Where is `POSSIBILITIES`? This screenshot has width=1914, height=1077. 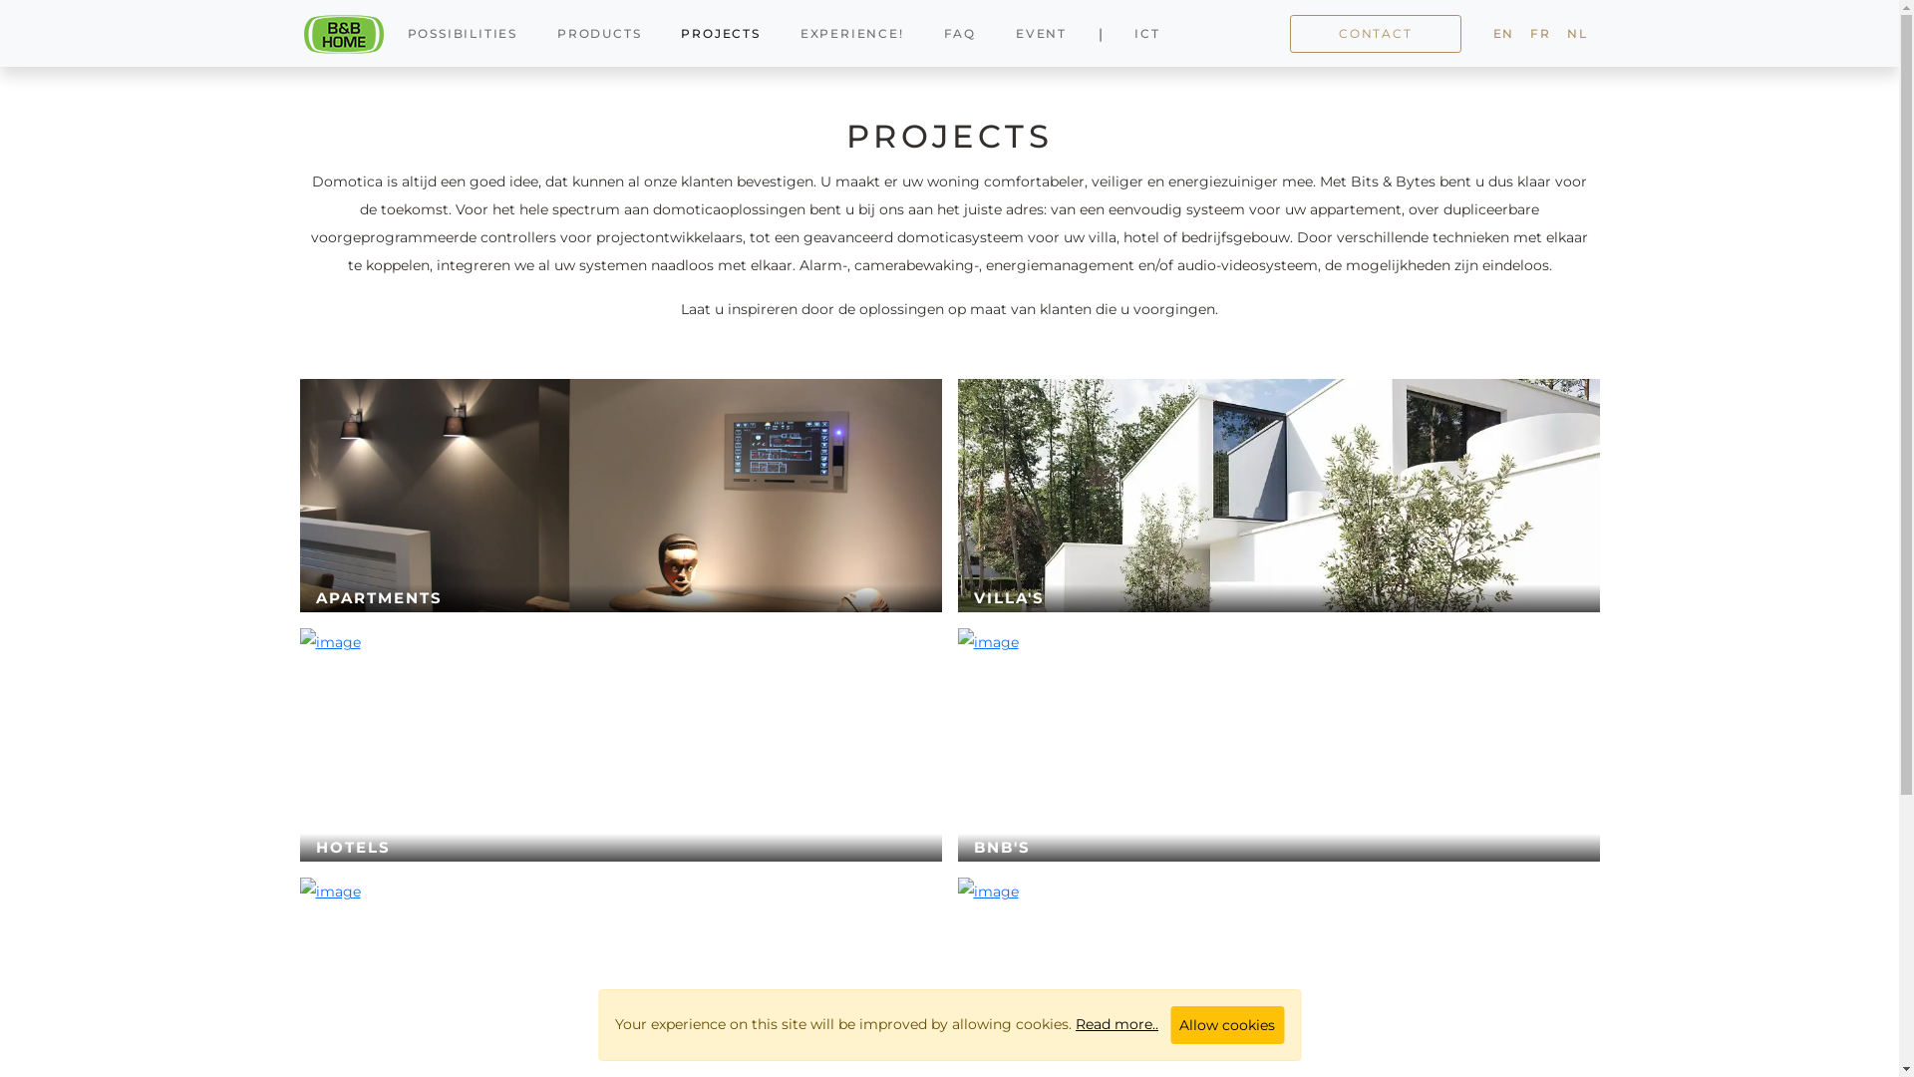
POSSIBILITIES is located at coordinates (462, 34).